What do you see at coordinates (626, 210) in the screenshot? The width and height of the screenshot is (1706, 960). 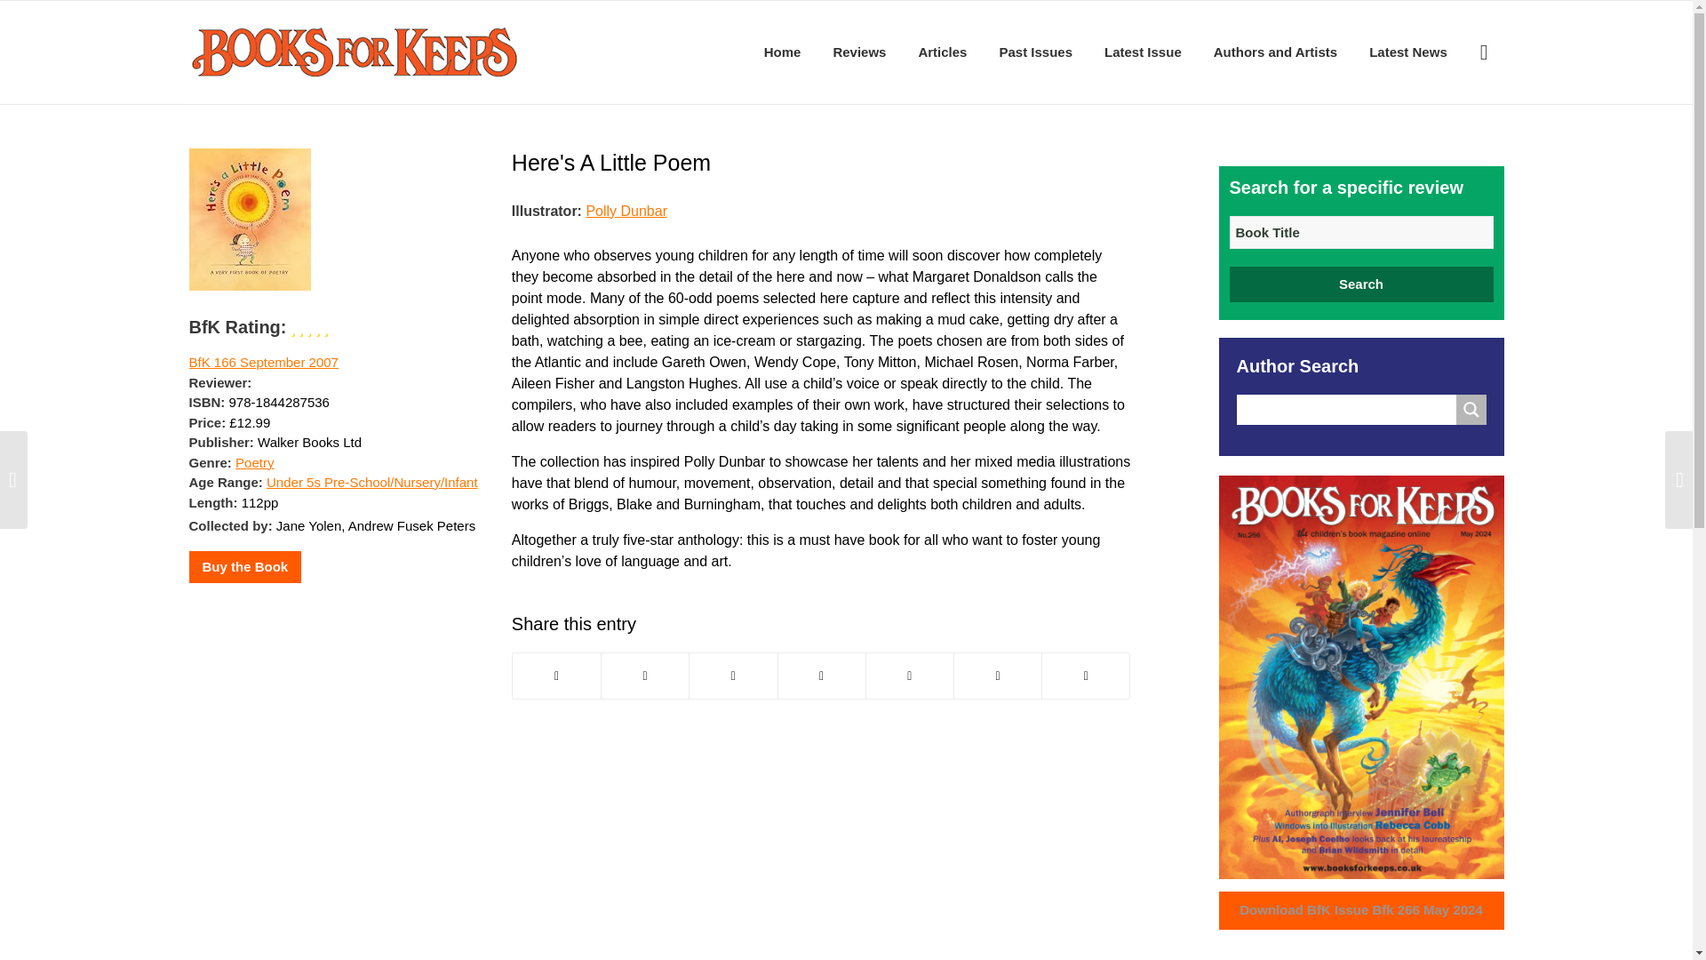 I see `Polly Dunbar` at bounding box center [626, 210].